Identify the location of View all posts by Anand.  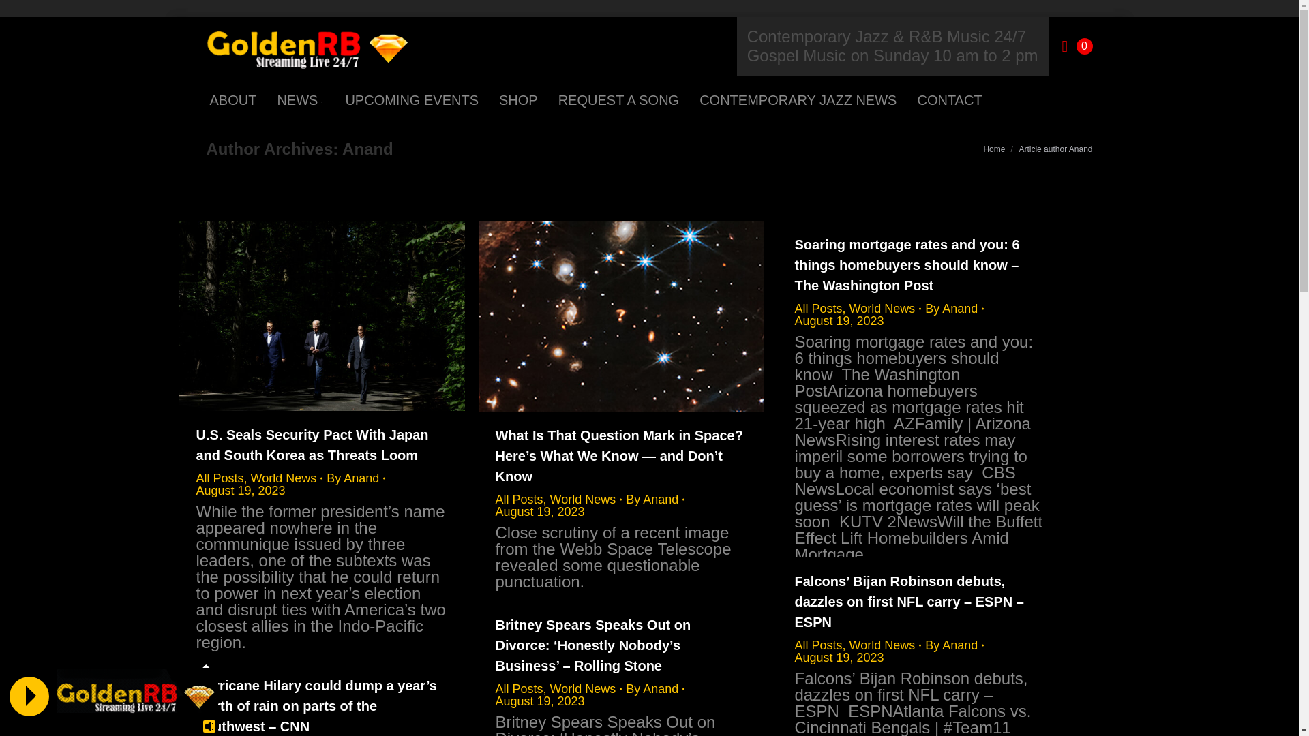
(355, 478).